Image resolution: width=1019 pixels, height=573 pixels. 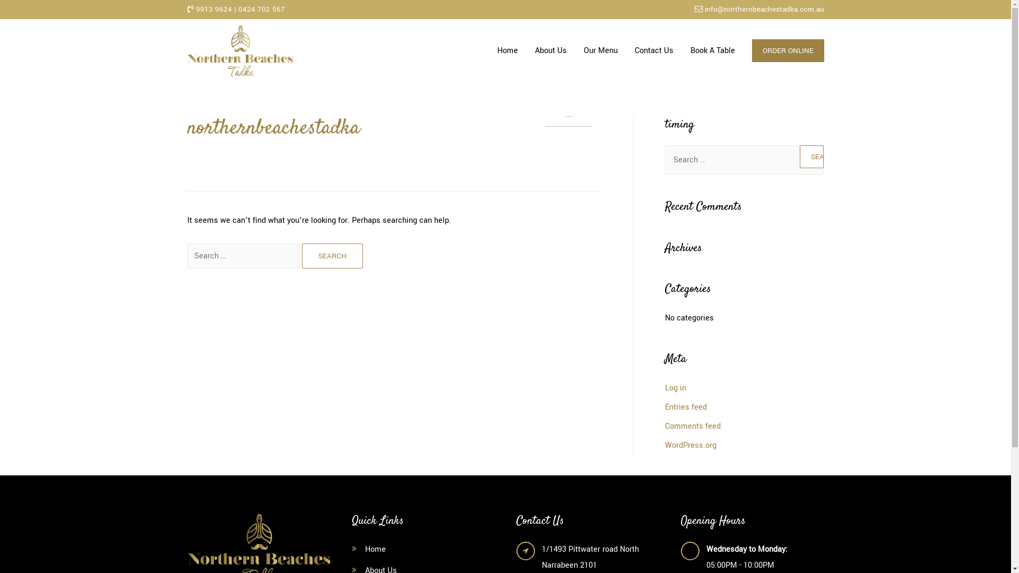 What do you see at coordinates (783, 51) in the screenshot?
I see `ORDER ONLINE` at bounding box center [783, 51].